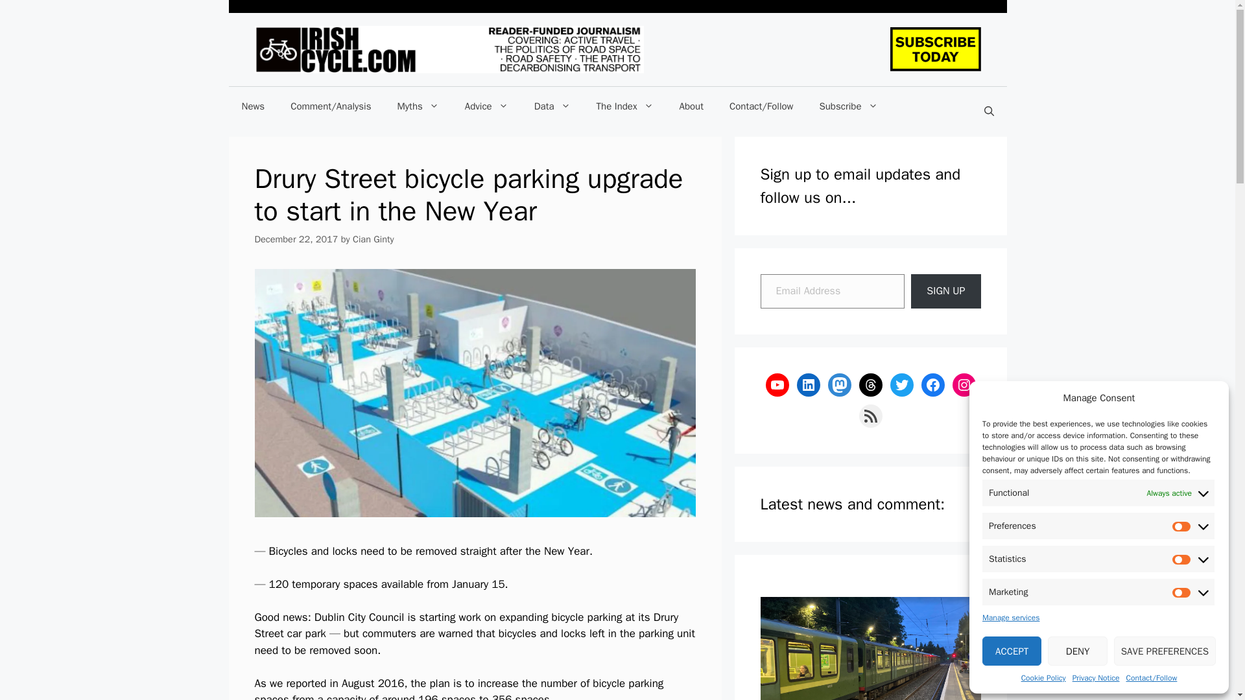  What do you see at coordinates (552, 106) in the screenshot?
I see `Data` at bounding box center [552, 106].